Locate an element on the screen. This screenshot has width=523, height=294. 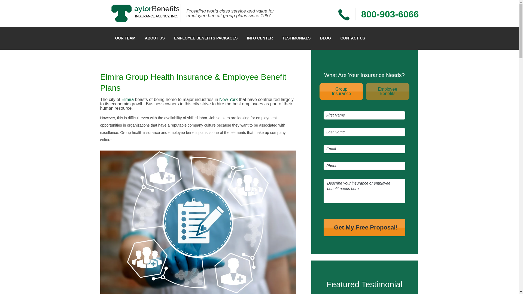
Elmira is located at coordinates (387, 91).